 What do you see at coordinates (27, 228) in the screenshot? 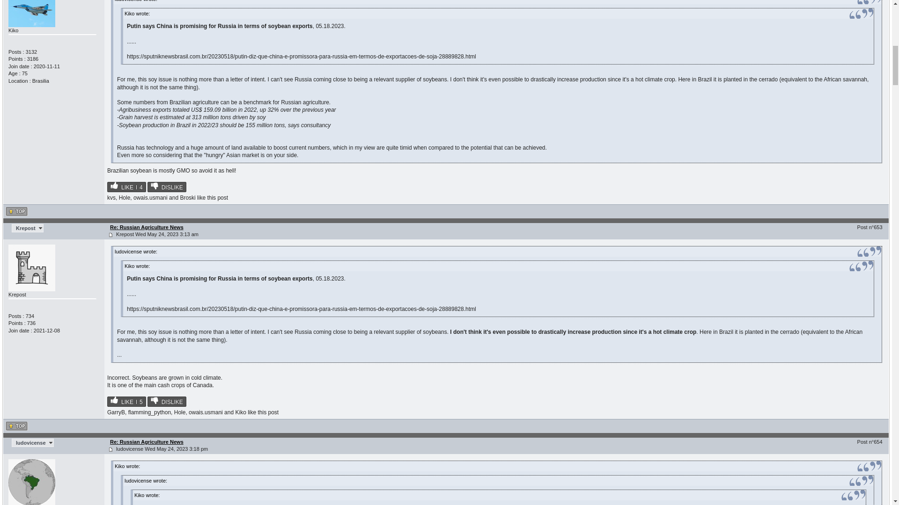
I see `Krepost` at bounding box center [27, 228].